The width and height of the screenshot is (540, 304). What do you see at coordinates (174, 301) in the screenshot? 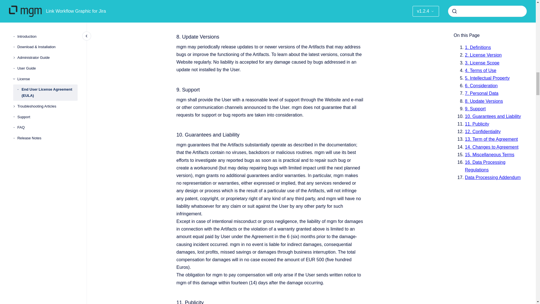
I see `Copy to clipboard` at bounding box center [174, 301].